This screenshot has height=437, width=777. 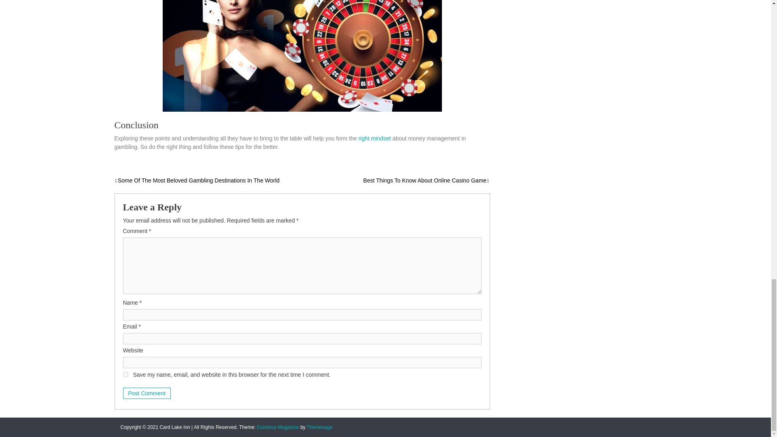 I want to click on Themesaga, so click(x=320, y=427).